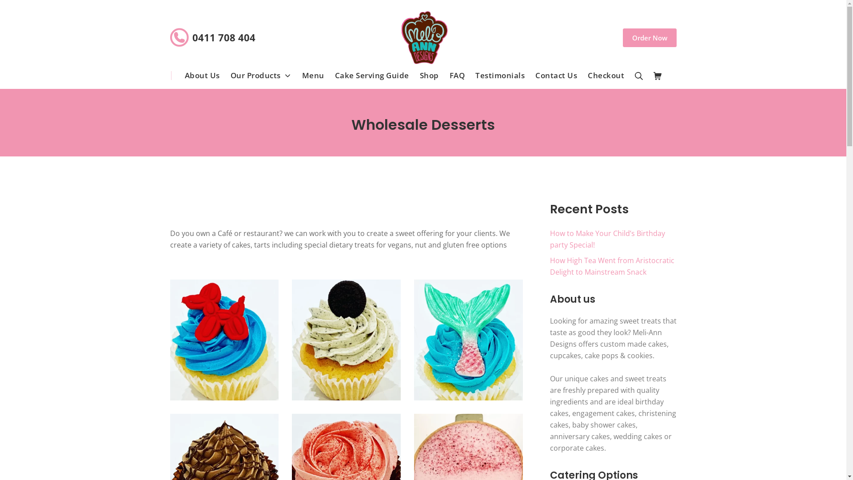  Describe the element at coordinates (556, 76) in the screenshot. I see `Contact Us` at that location.